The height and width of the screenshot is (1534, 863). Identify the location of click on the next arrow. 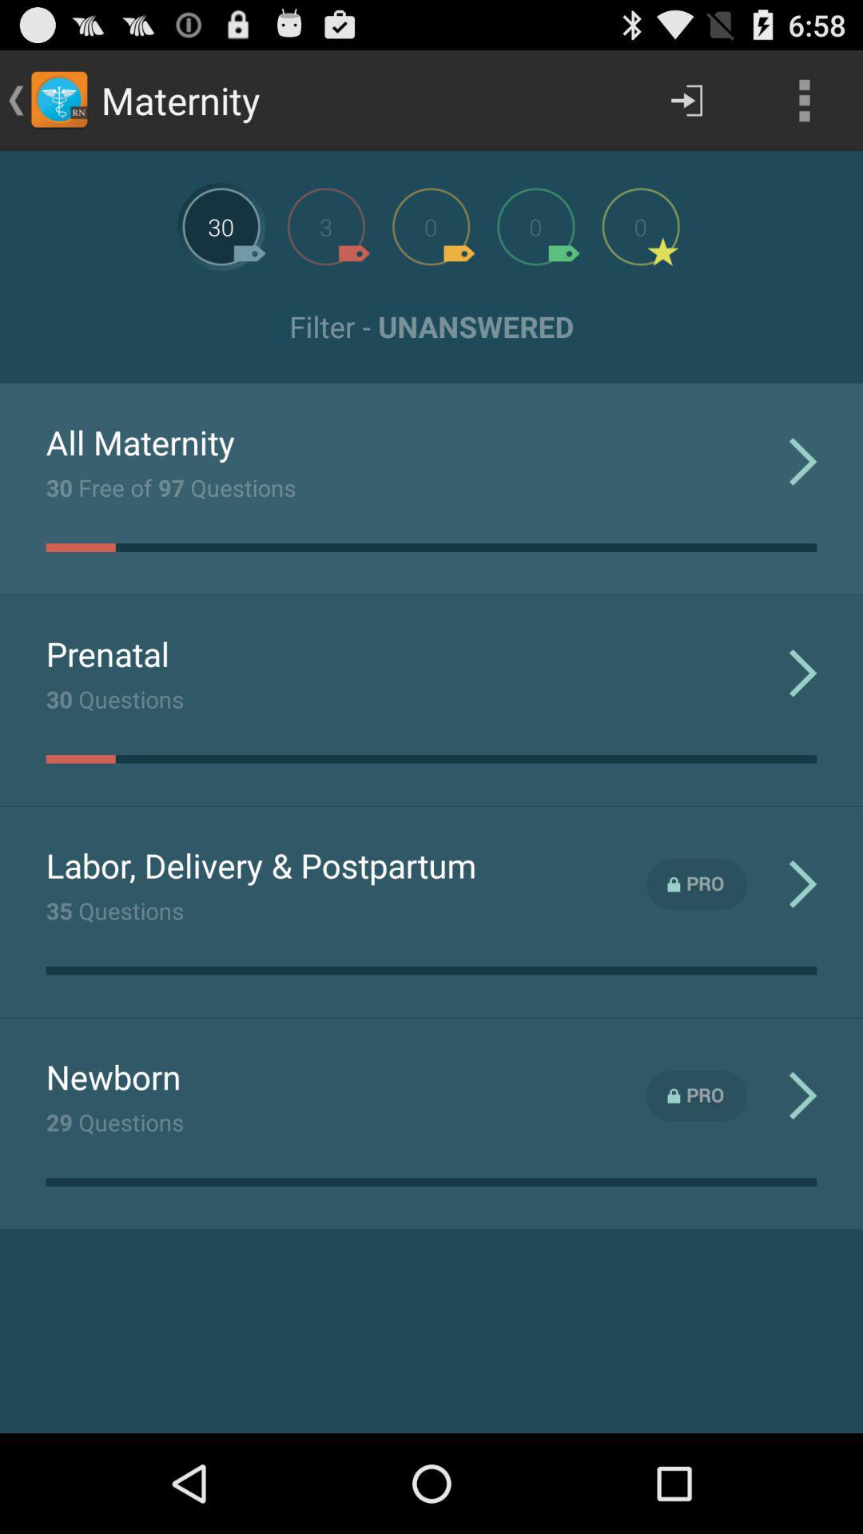
(687, 101).